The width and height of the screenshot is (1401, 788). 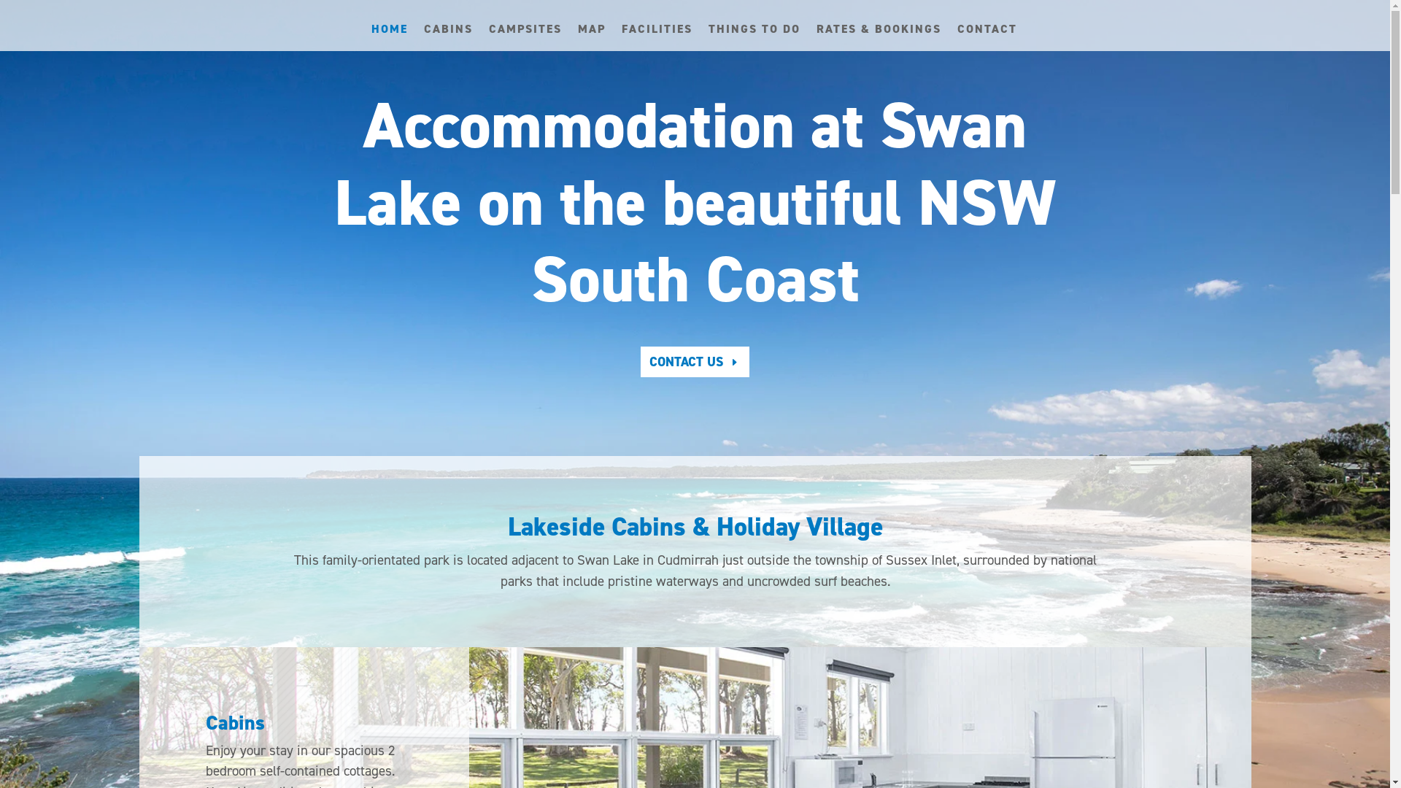 What do you see at coordinates (592, 38) in the screenshot?
I see `MAP` at bounding box center [592, 38].